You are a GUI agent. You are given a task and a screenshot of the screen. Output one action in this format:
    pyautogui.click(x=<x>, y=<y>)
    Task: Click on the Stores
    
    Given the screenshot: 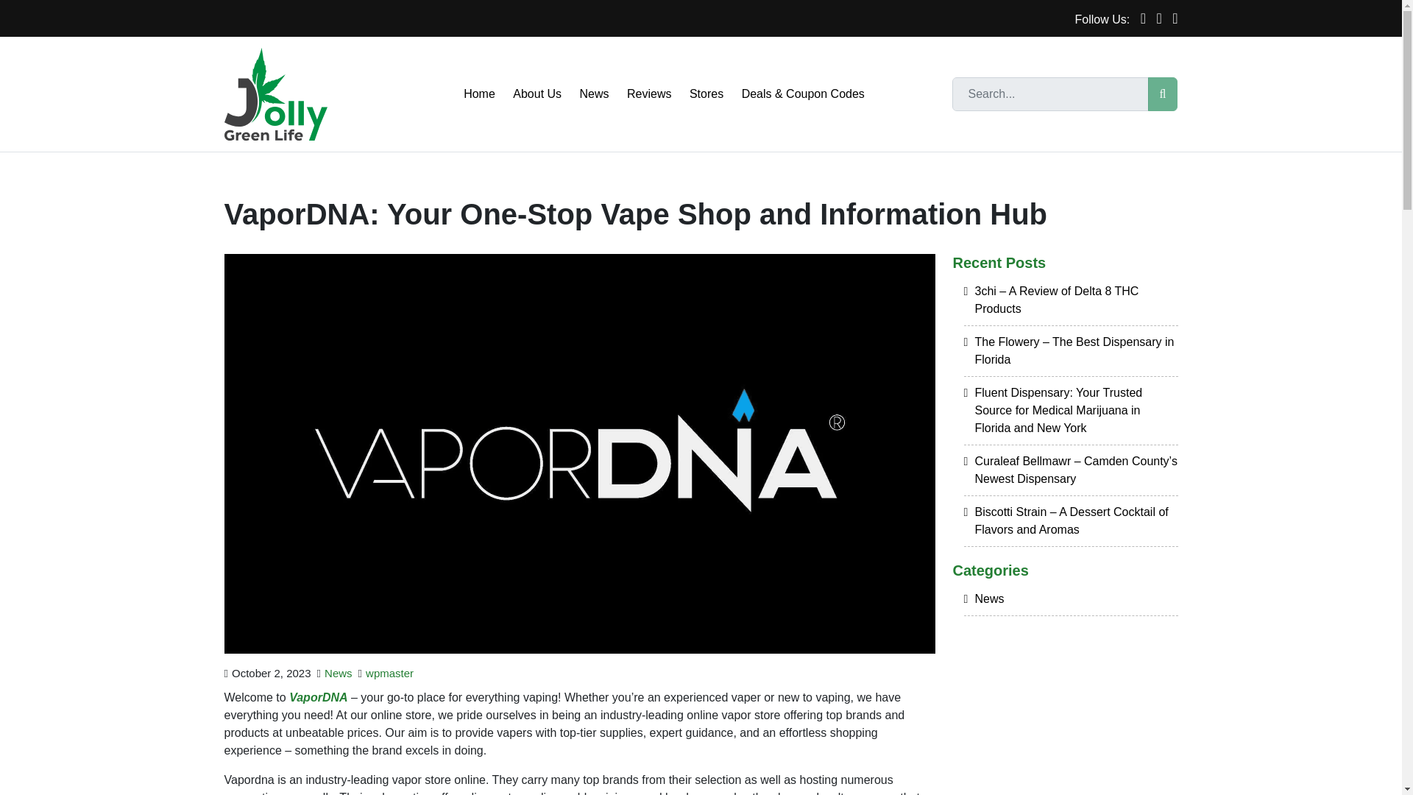 What is the action you would take?
    pyautogui.click(x=706, y=94)
    